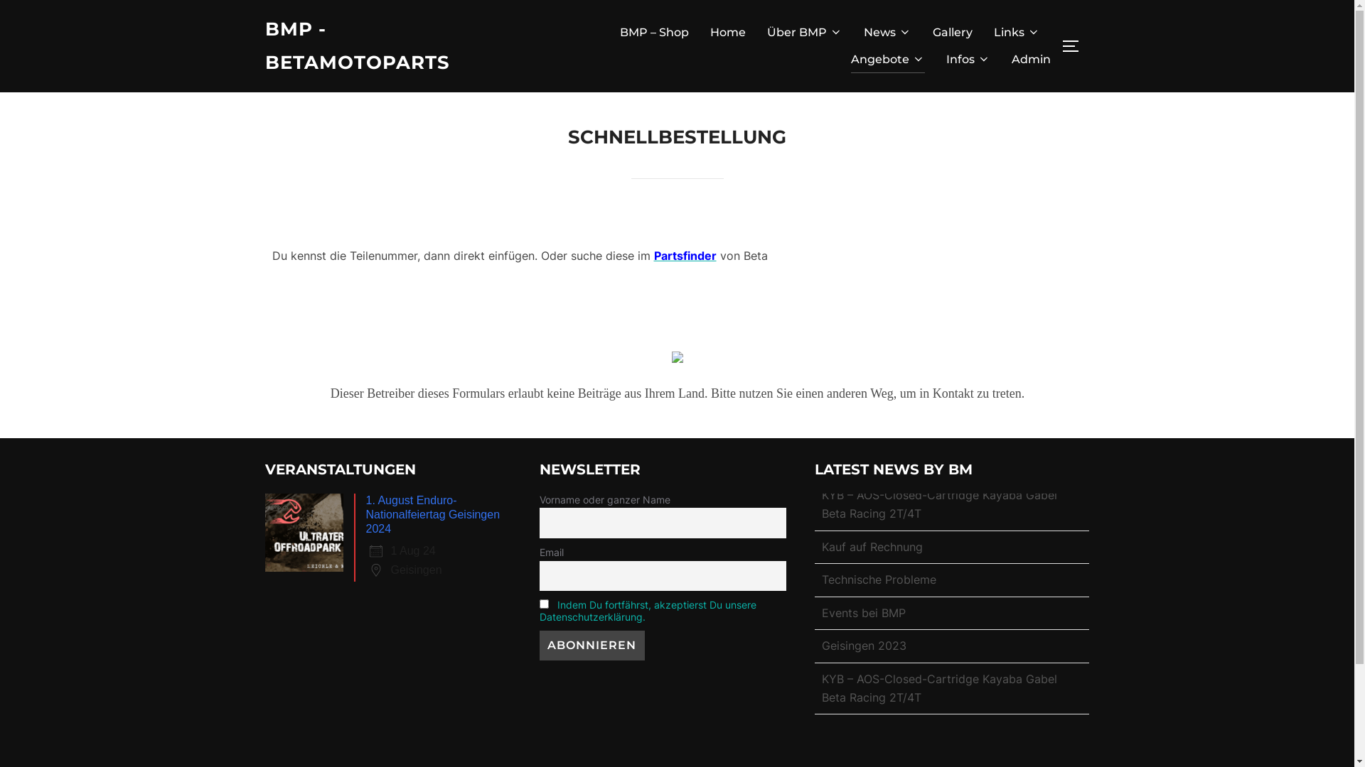 Image resolution: width=1365 pixels, height=767 pixels. I want to click on Abonnieren, so click(591, 645).